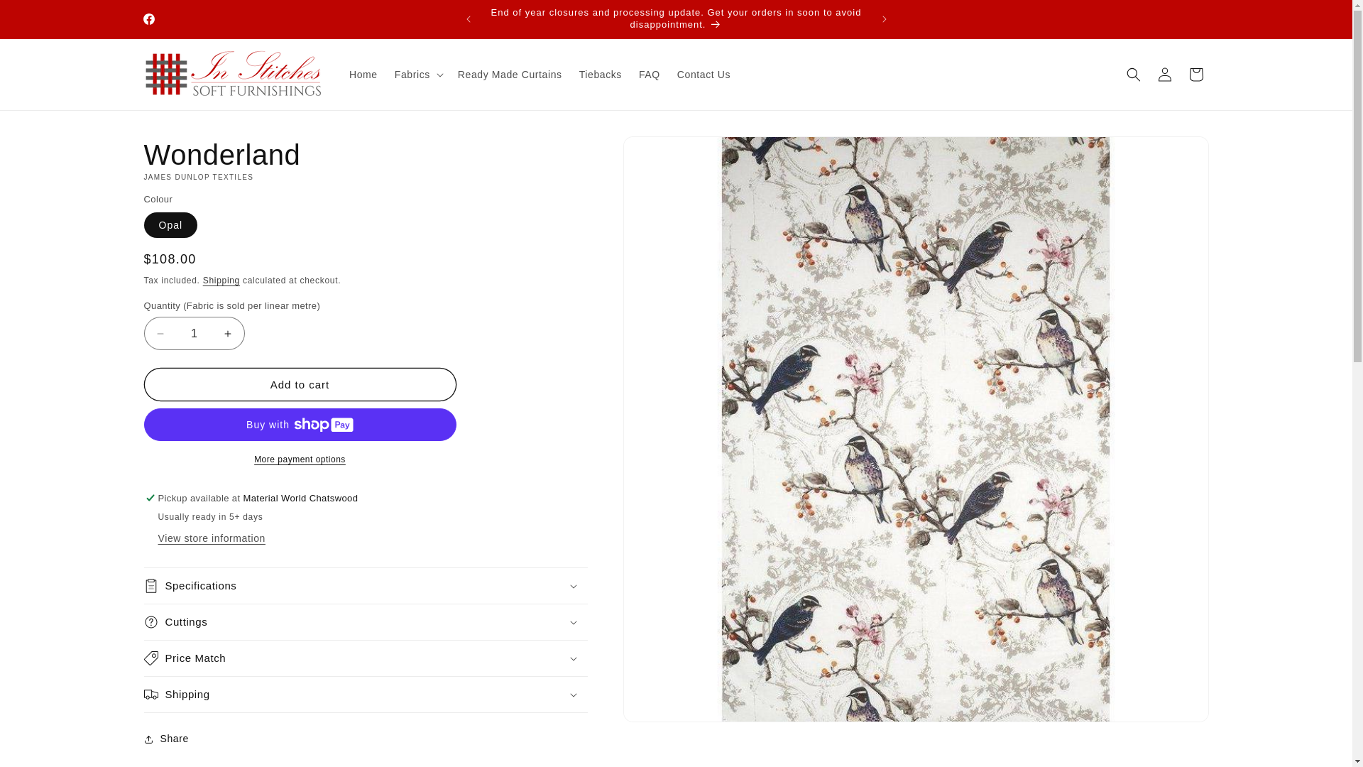 The height and width of the screenshot is (767, 1363). Describe the element at coordinates (704, 75) in the screenshot. I see `Contact Us` at that location.